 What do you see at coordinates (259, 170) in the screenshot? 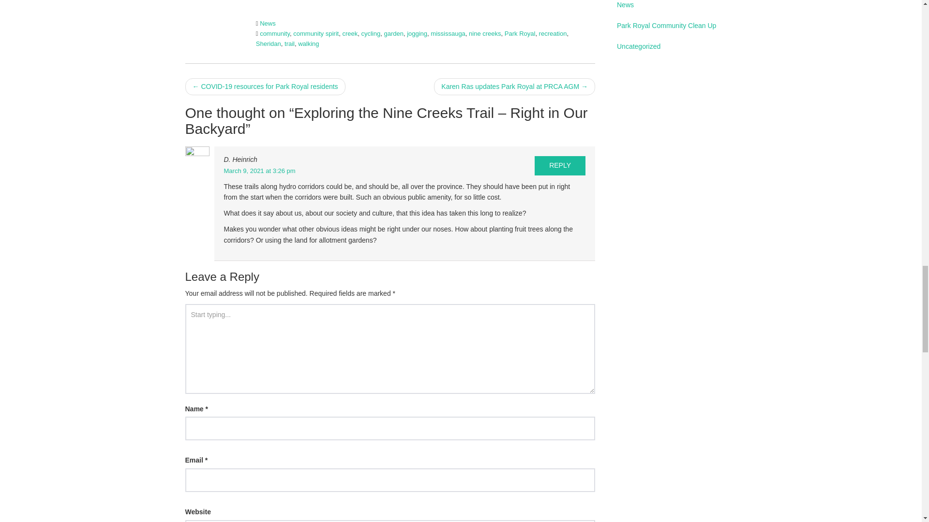
I see `March 9, 2021 at 3:26 pm` at bounding box center [259, 170].